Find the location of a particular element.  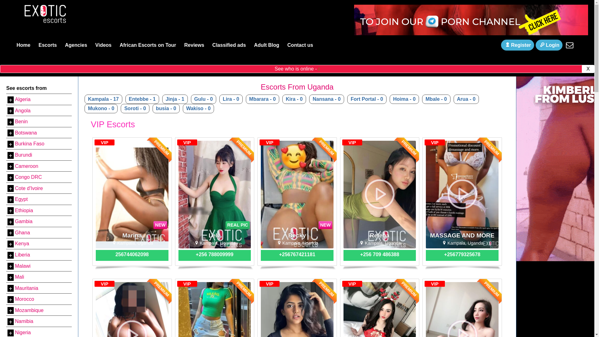

Meera is located at coordinates (297, 310).